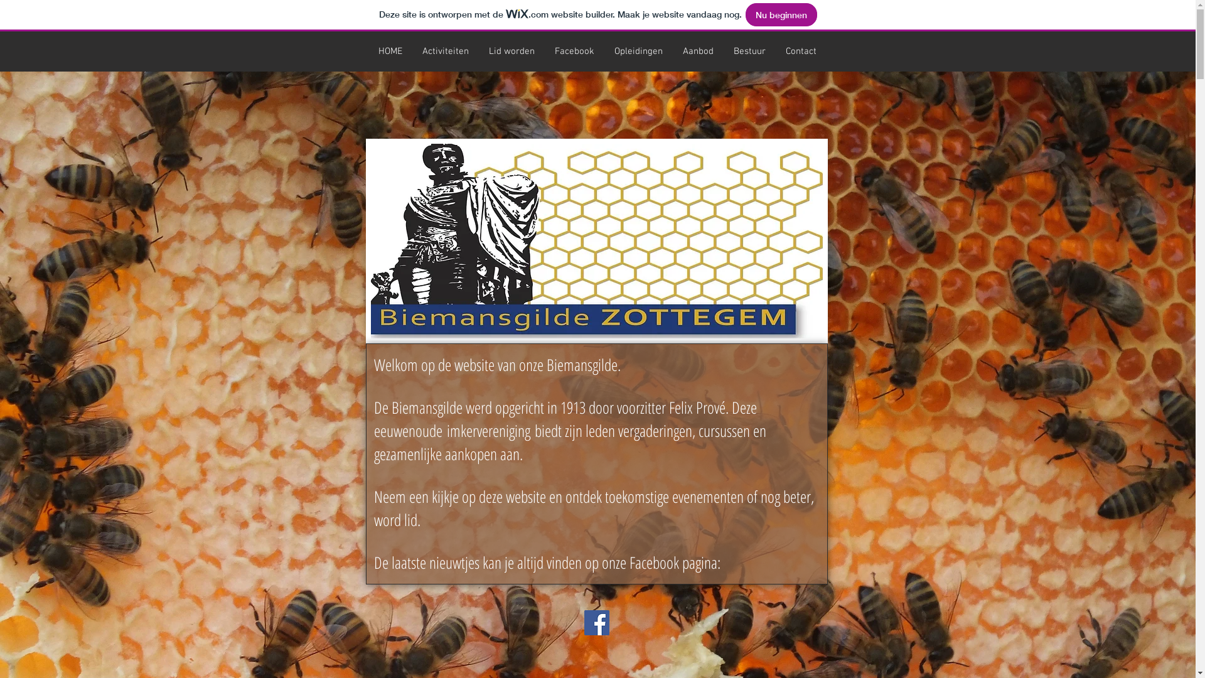 The width and height of the screenshot is (1205, 678). Describe the element at coordinates (801, 51) in the screenshot. I see `Contact` at that location.